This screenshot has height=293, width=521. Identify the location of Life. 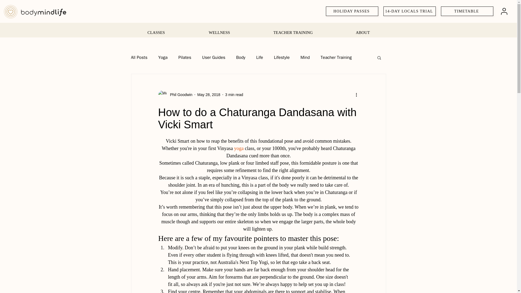
(259, 58).